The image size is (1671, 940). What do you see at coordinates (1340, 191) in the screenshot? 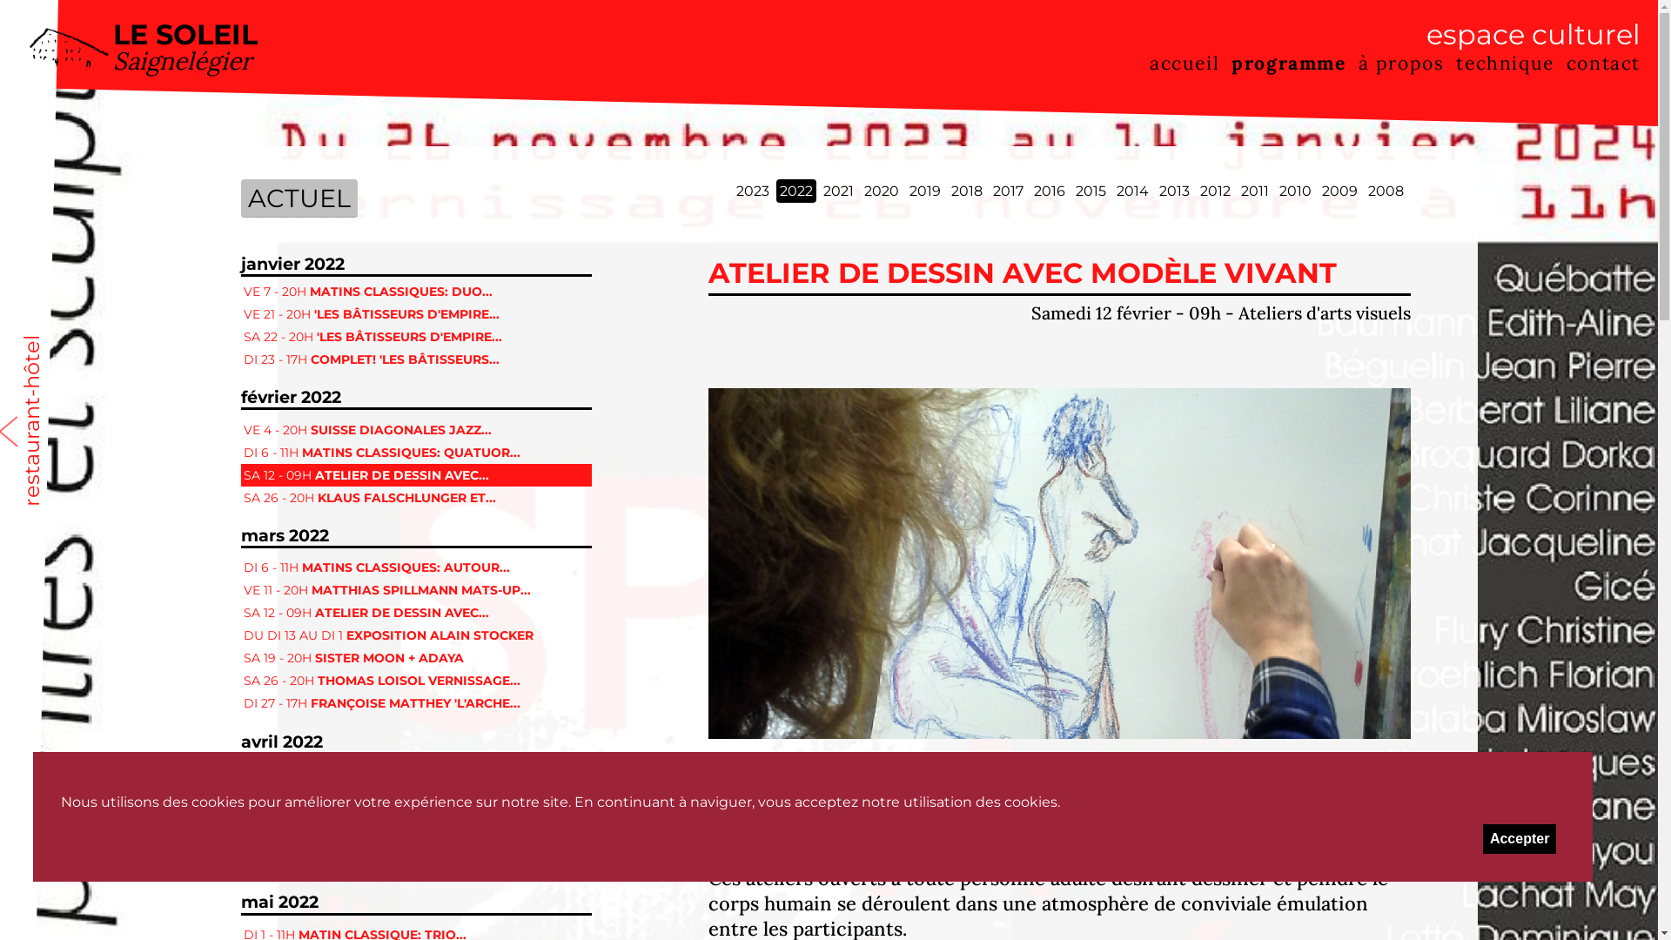
I see `2009` at bounding box center [1340, 191].